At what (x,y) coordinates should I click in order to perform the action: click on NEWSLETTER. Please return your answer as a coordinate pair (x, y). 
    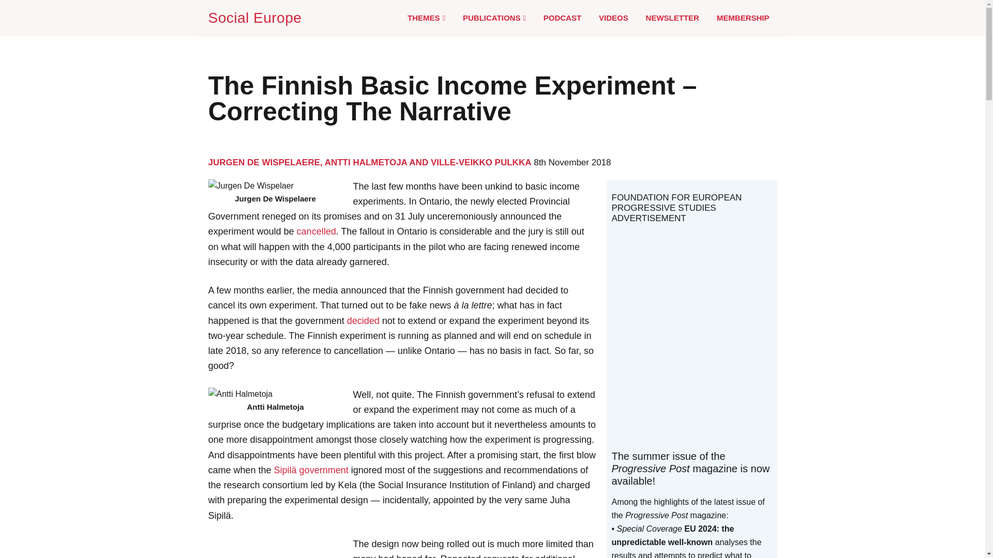
    Looking at the image, I should click on (672, 18).